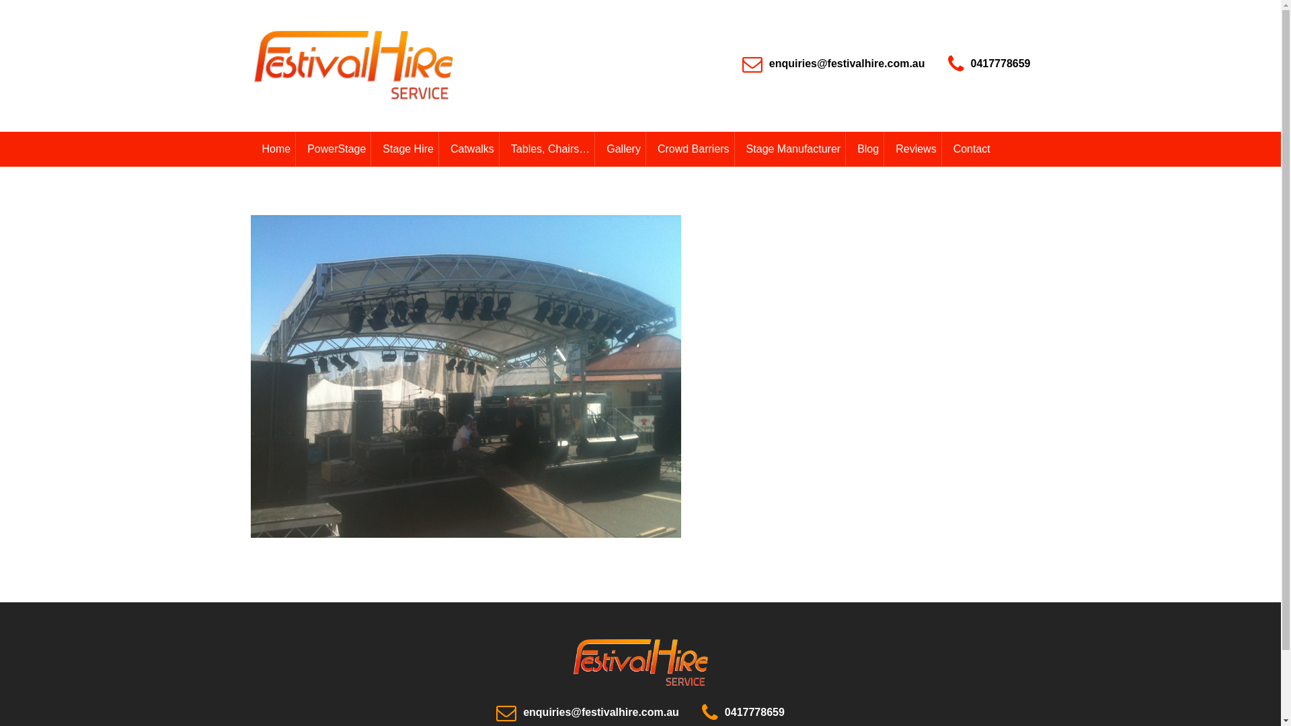 The width and height of the screenshot is (1291, 726). Describe the element at coordinates (793, 149) in the screenshot. I see `Stage Manufacturer` at that location.